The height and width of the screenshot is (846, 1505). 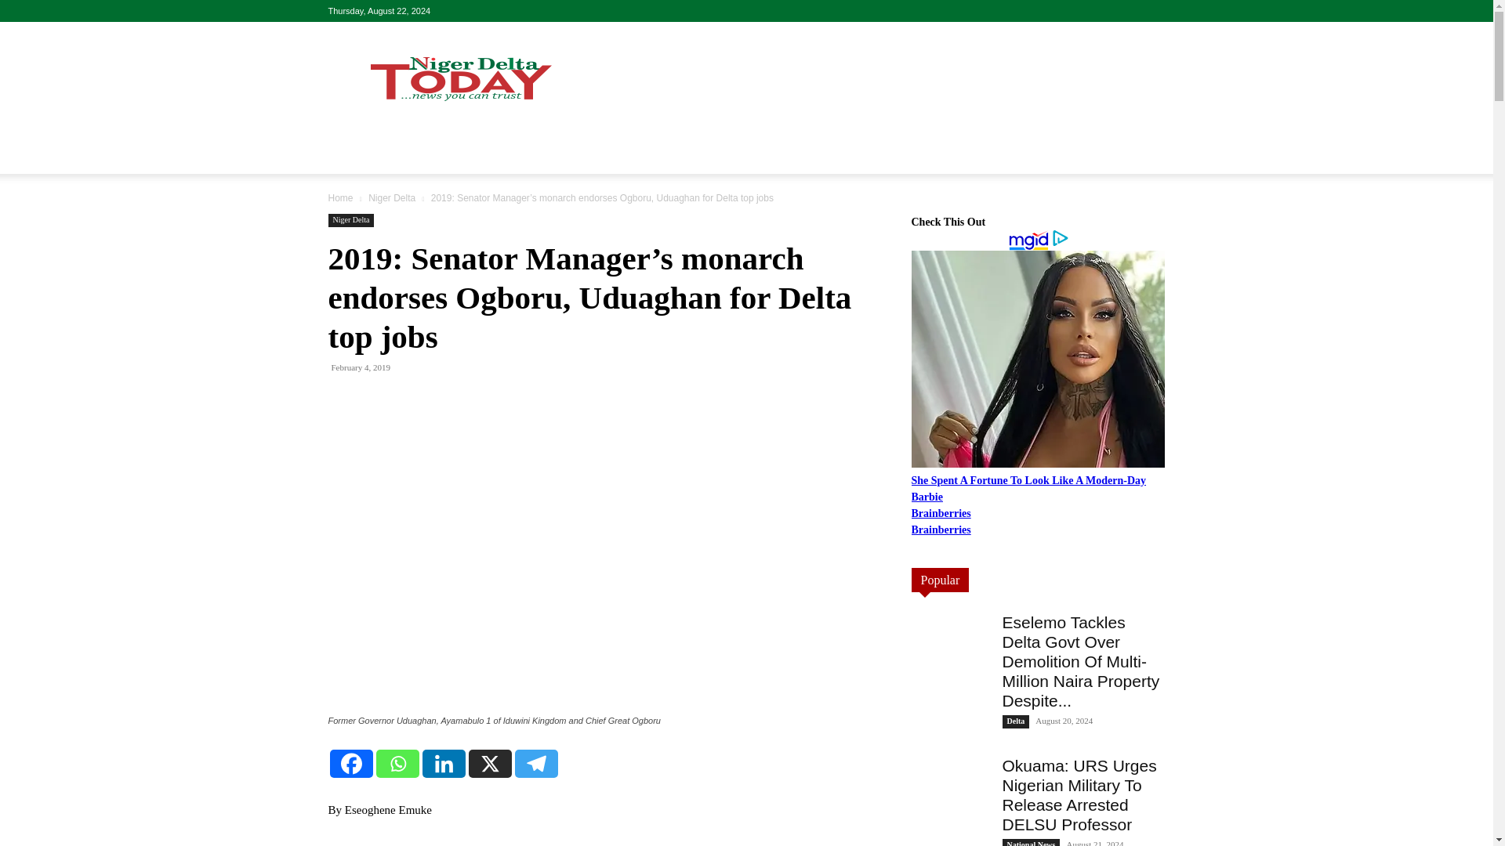 I want to click on X, so click(x=489, y=763).